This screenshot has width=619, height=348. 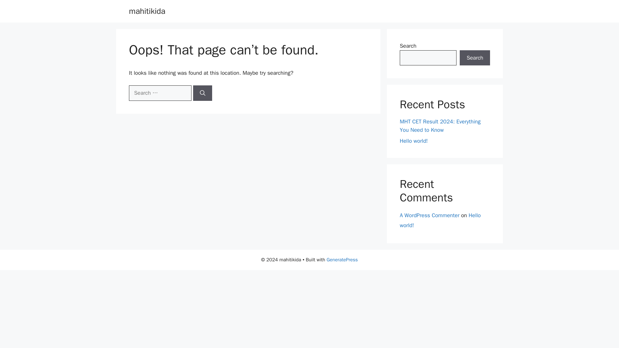 I want to click on Hello world!, so click(x=440, y=220).